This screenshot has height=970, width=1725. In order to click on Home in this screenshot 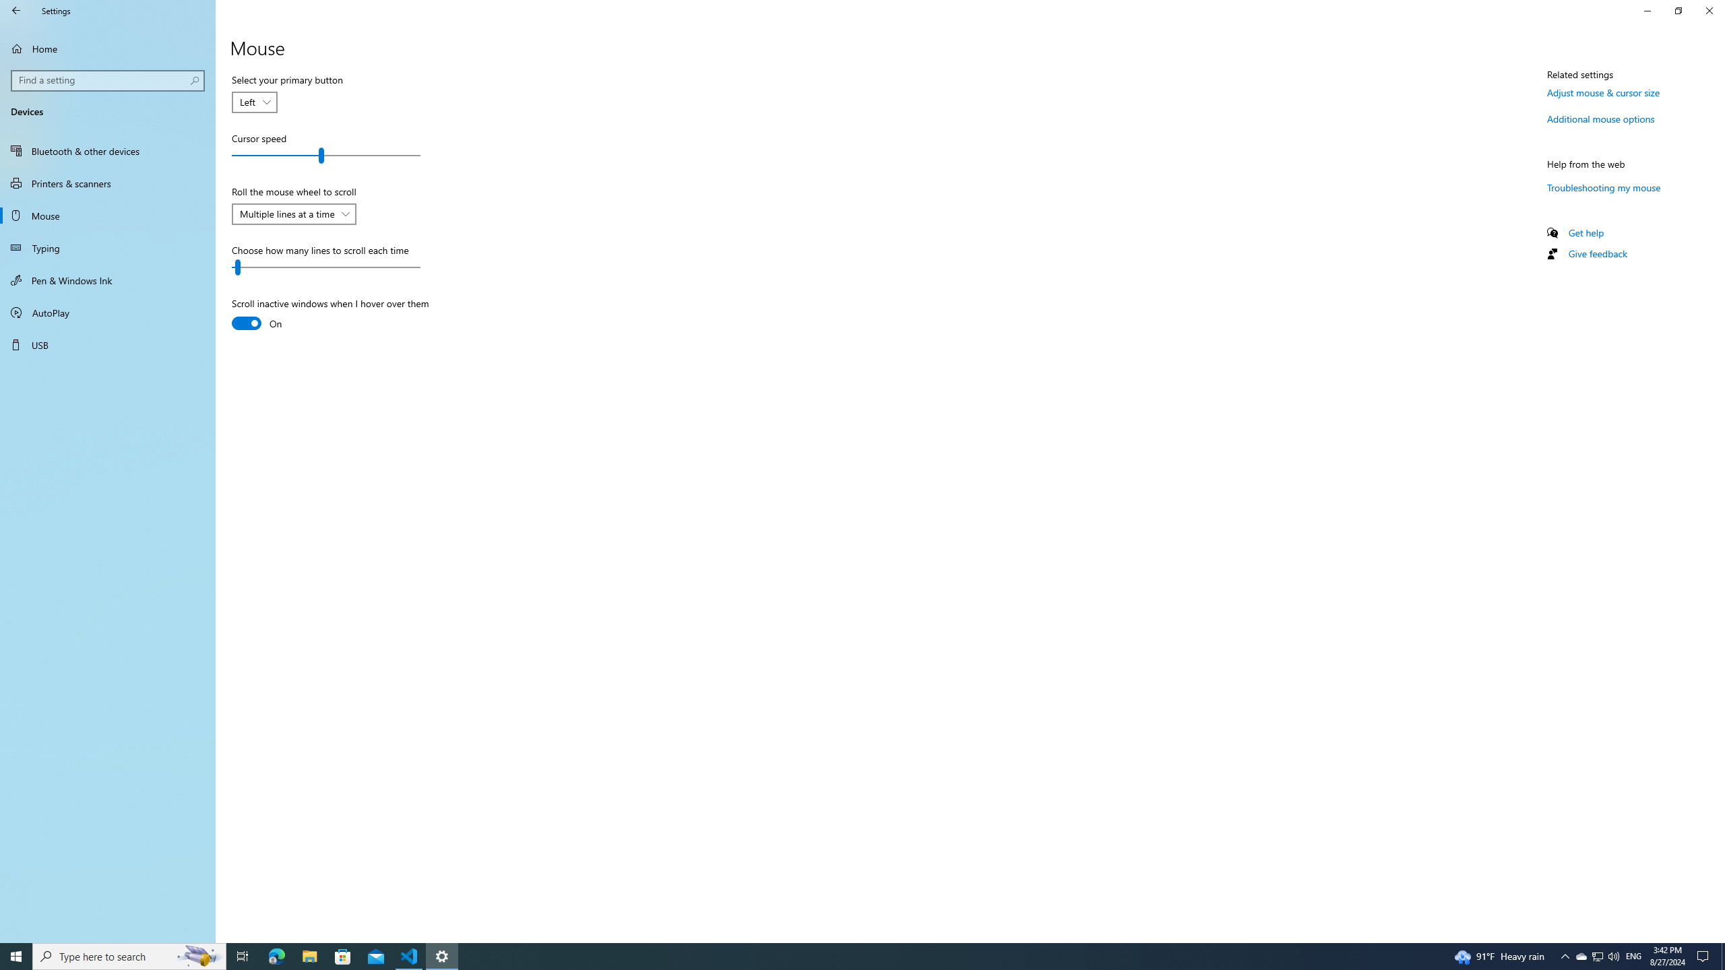, I will do `click(108, 48)`.